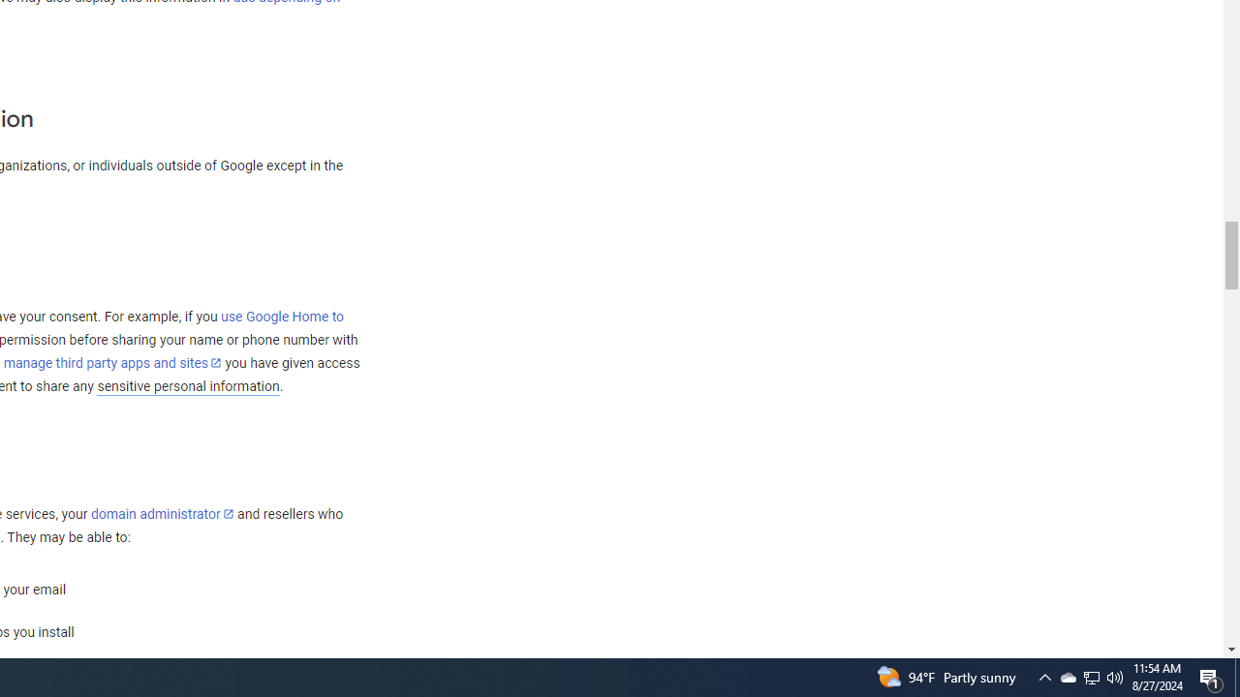 The height and width of the screenshot is (697, 1240). I want to click on sensitive personal information, so click(188, 386).